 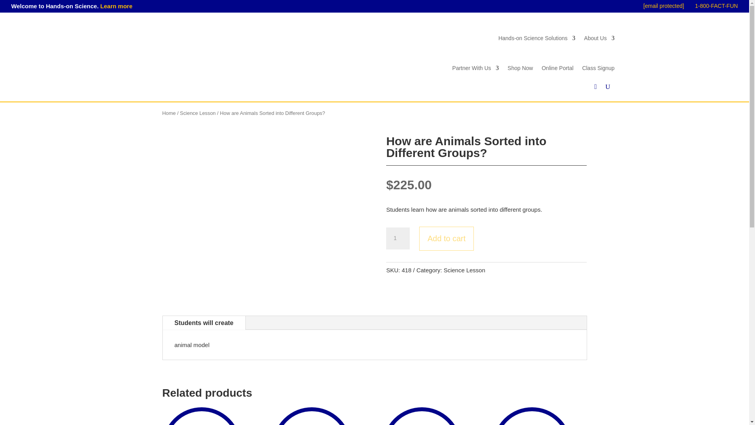 What do you see at coordinates (716, 6) in the screenshot?
I see `1-800-FACT-FUN` at bounding box center [716, 6].